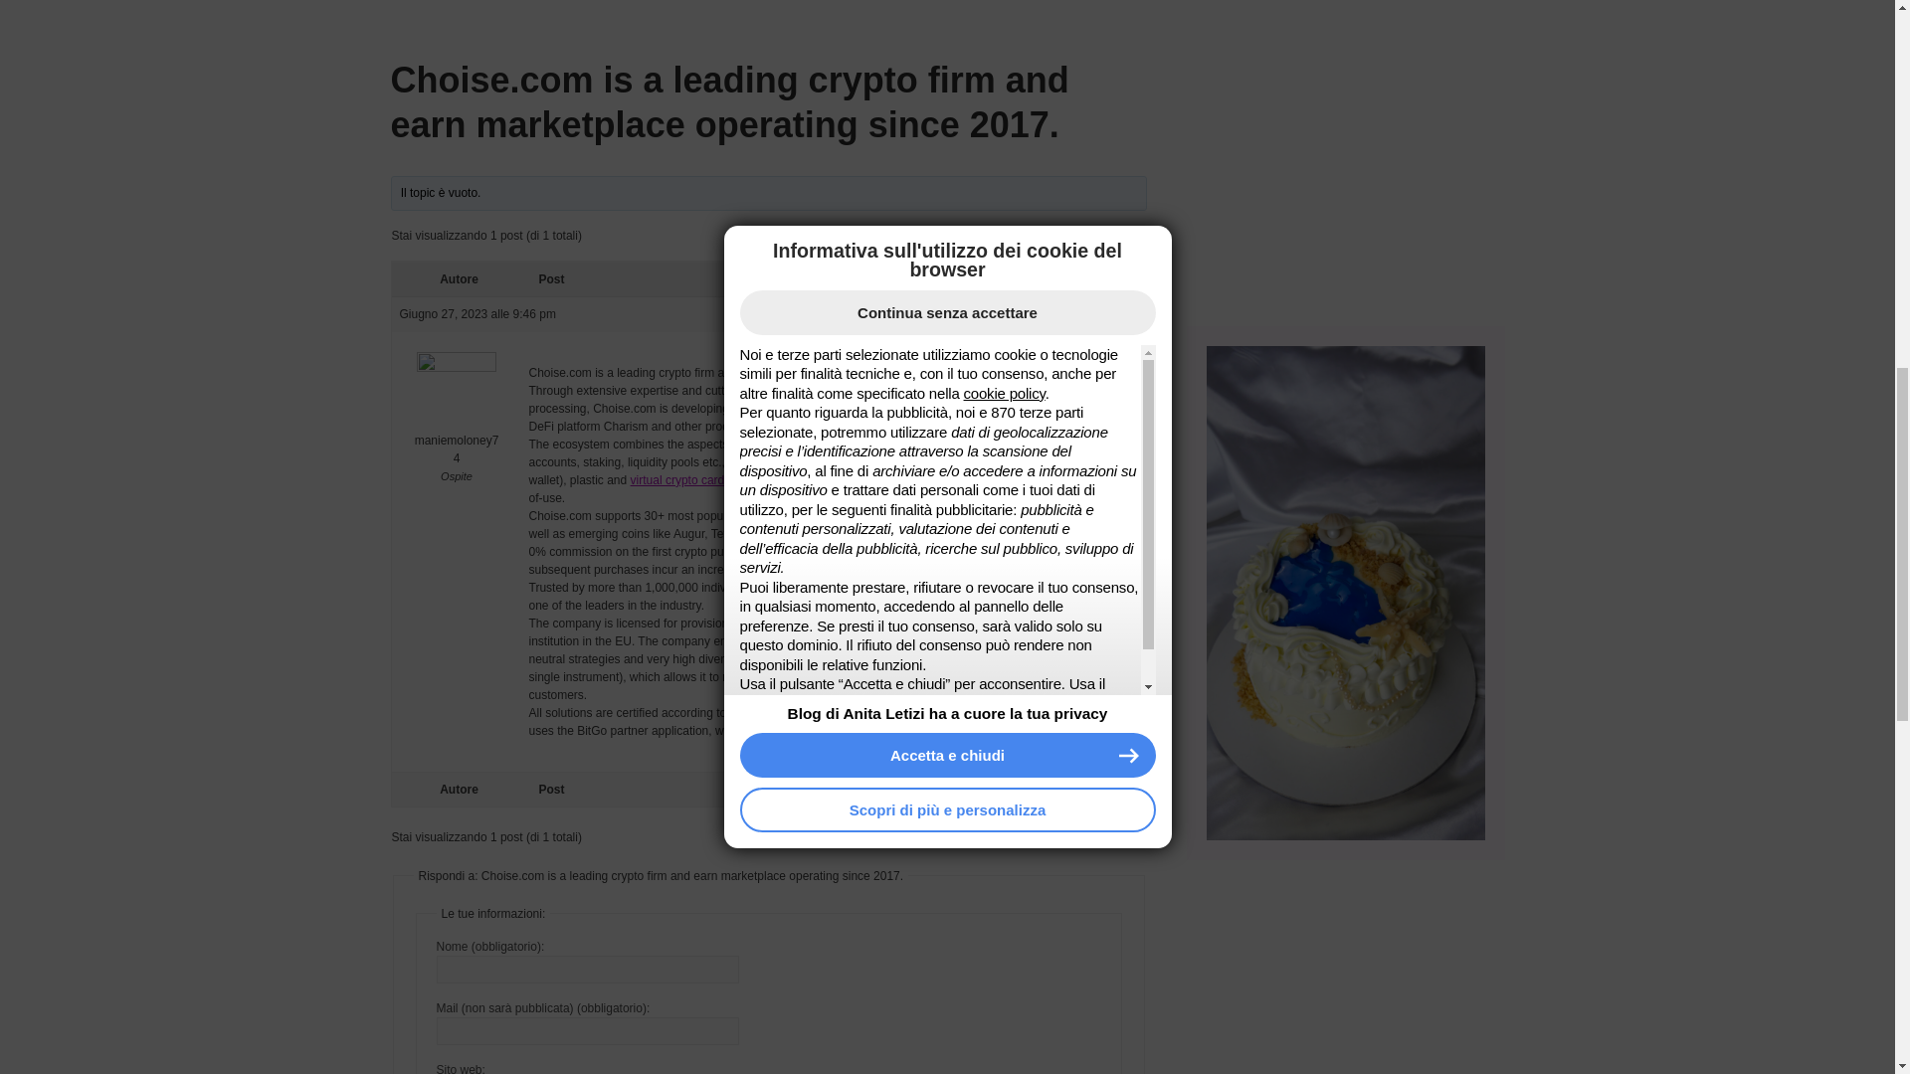  Describe the element at coordinates (1056, 314) in the screenshot. I see `RISPONDI` at that location.